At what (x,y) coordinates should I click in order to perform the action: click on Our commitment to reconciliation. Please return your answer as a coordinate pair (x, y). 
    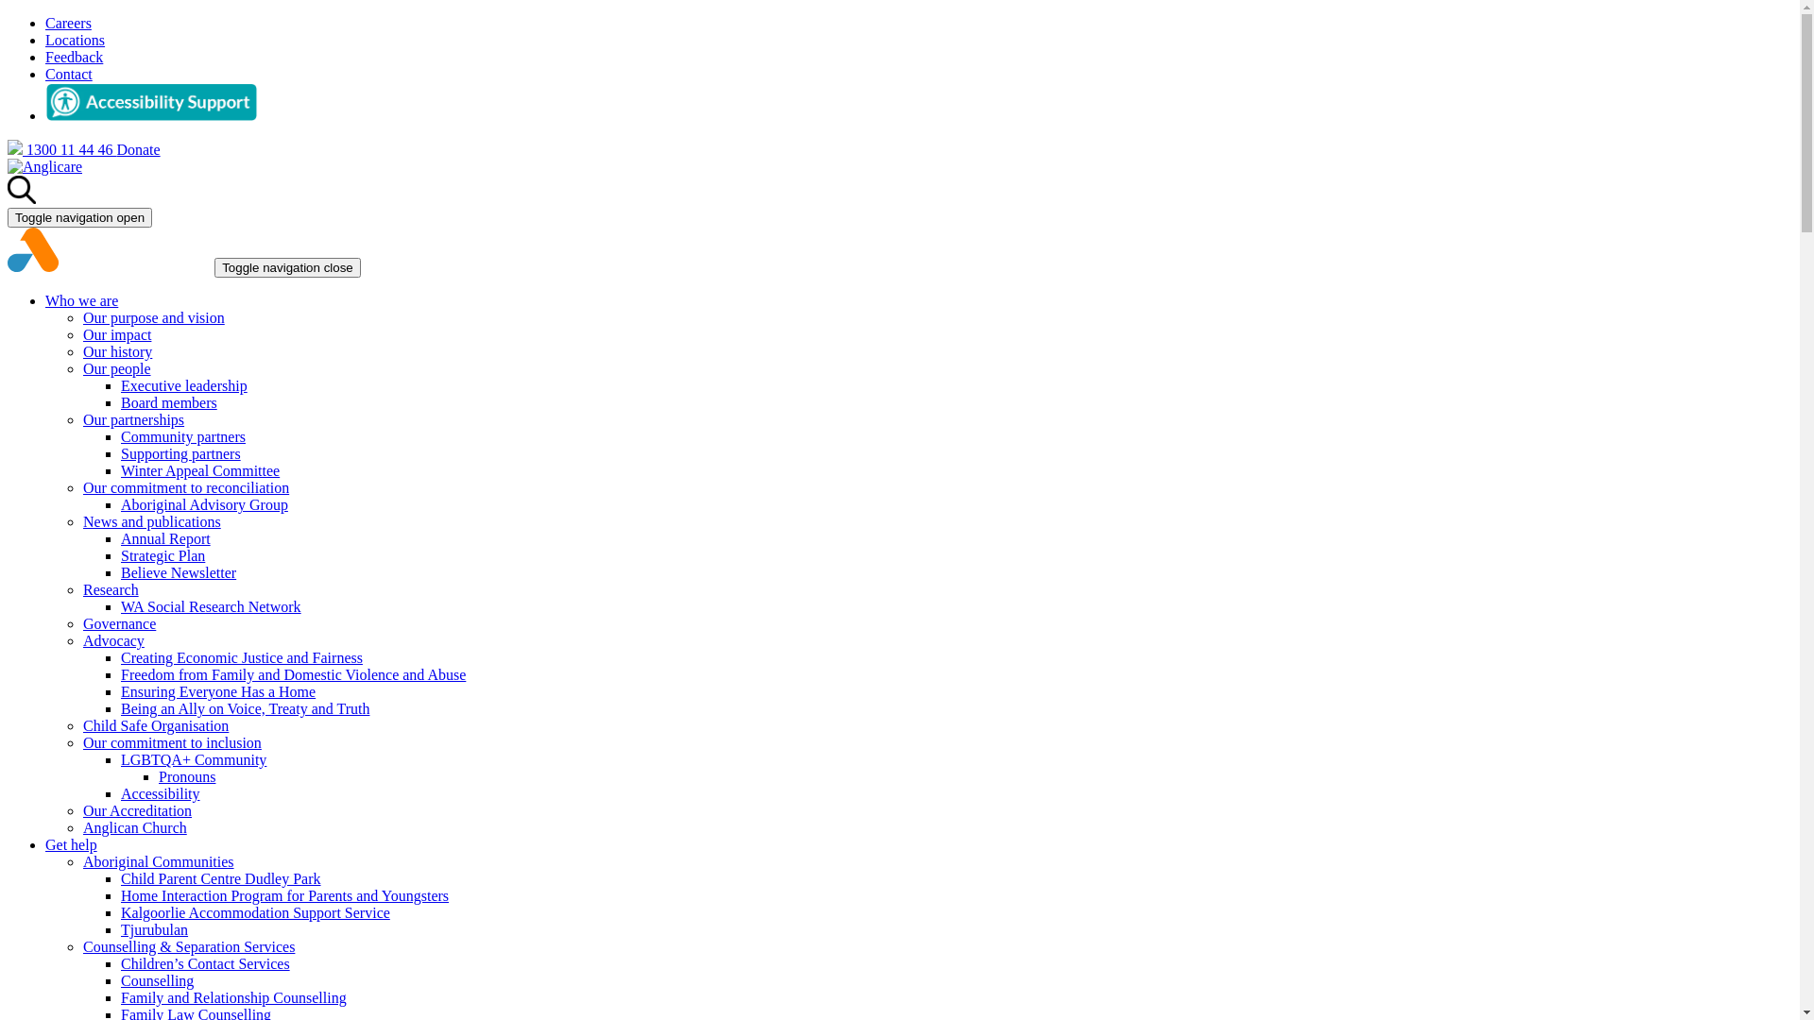
    Looking at the image, I should click on (186, 487).